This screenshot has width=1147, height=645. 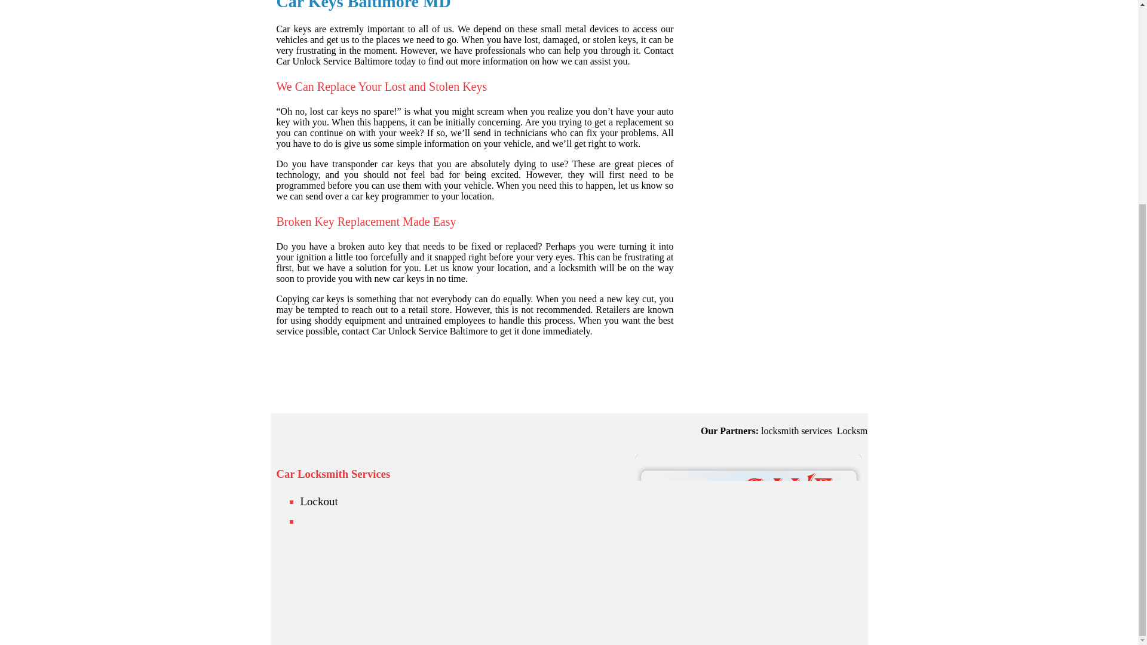 What do you see at coordinates (1056, 431) in the screenshot?
I see `Locksmith Keys Replacement` at bounding box center [1056, 431].